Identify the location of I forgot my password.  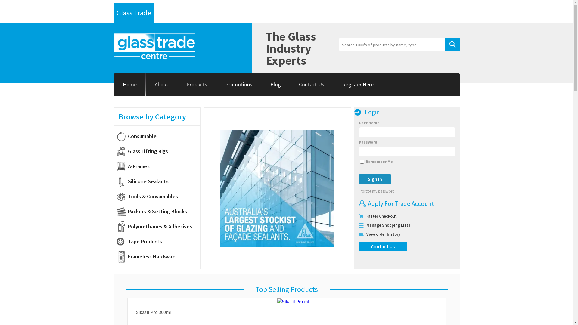
(386, 191).